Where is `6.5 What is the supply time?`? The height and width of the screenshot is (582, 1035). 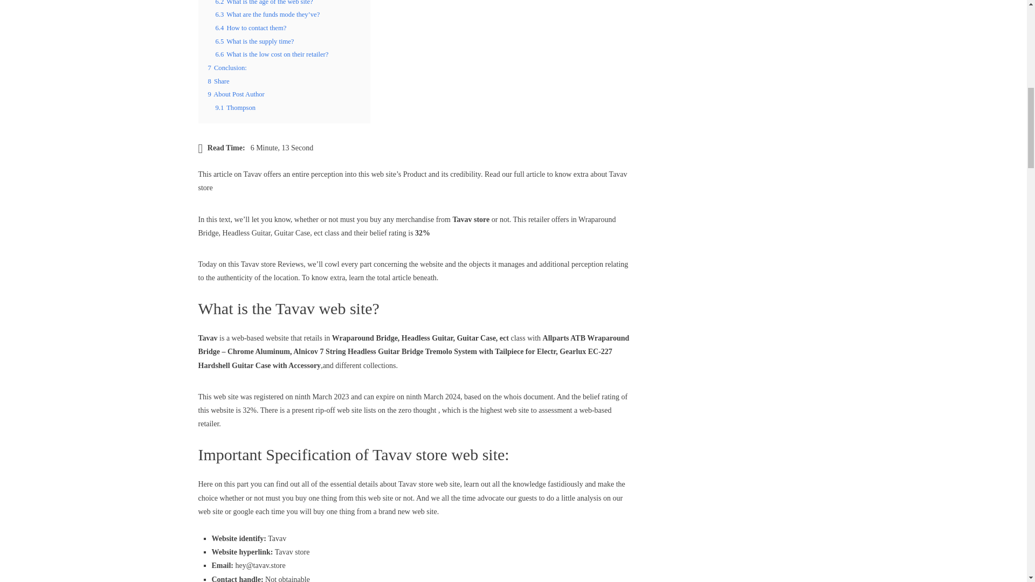 6.5 What is the supply time? is located at coordinates (254, 41).